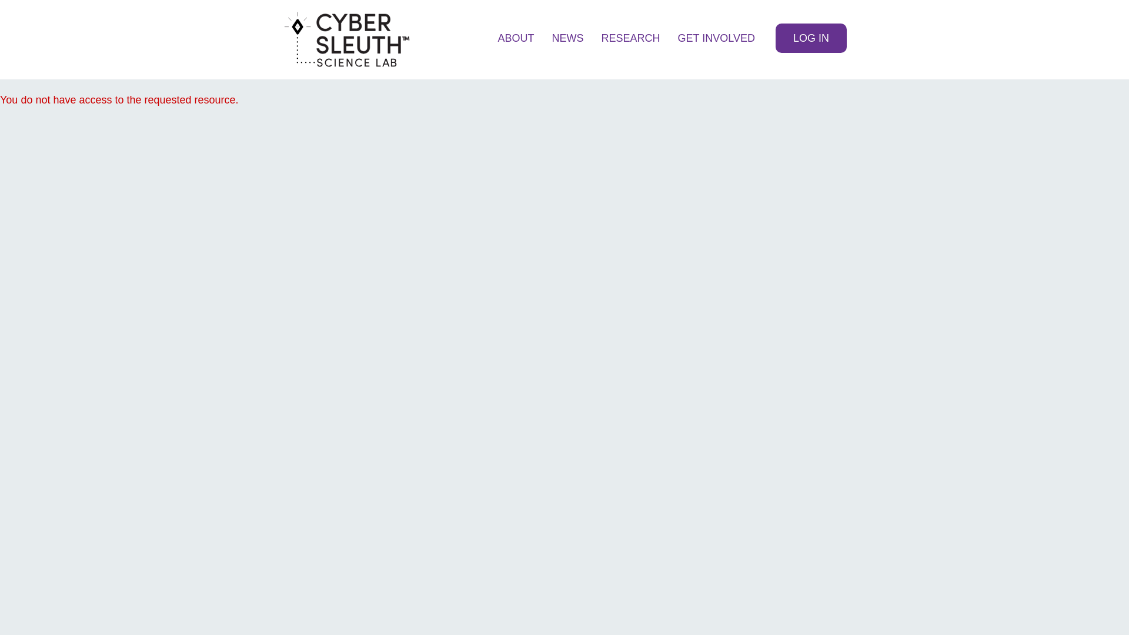 The width and height of the screenshot is (1129, 635). Describe the element at coordinates (631, 39) in the screenshot. I see `RESEARCH` at that location.